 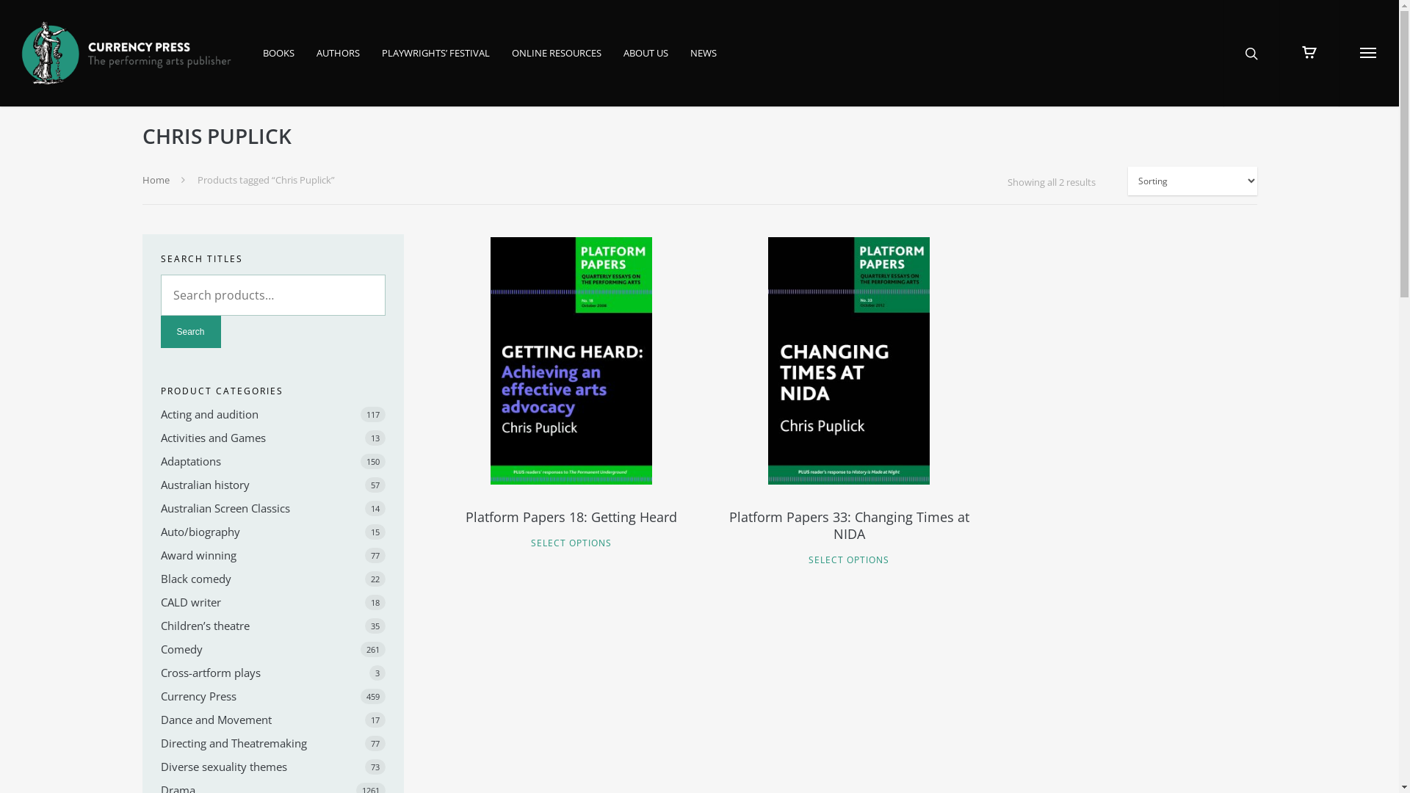 What do you see at coordinates (273, 508) in the screenshot?
I see `Australian Screen Classics` at bounding box center [273, 508].